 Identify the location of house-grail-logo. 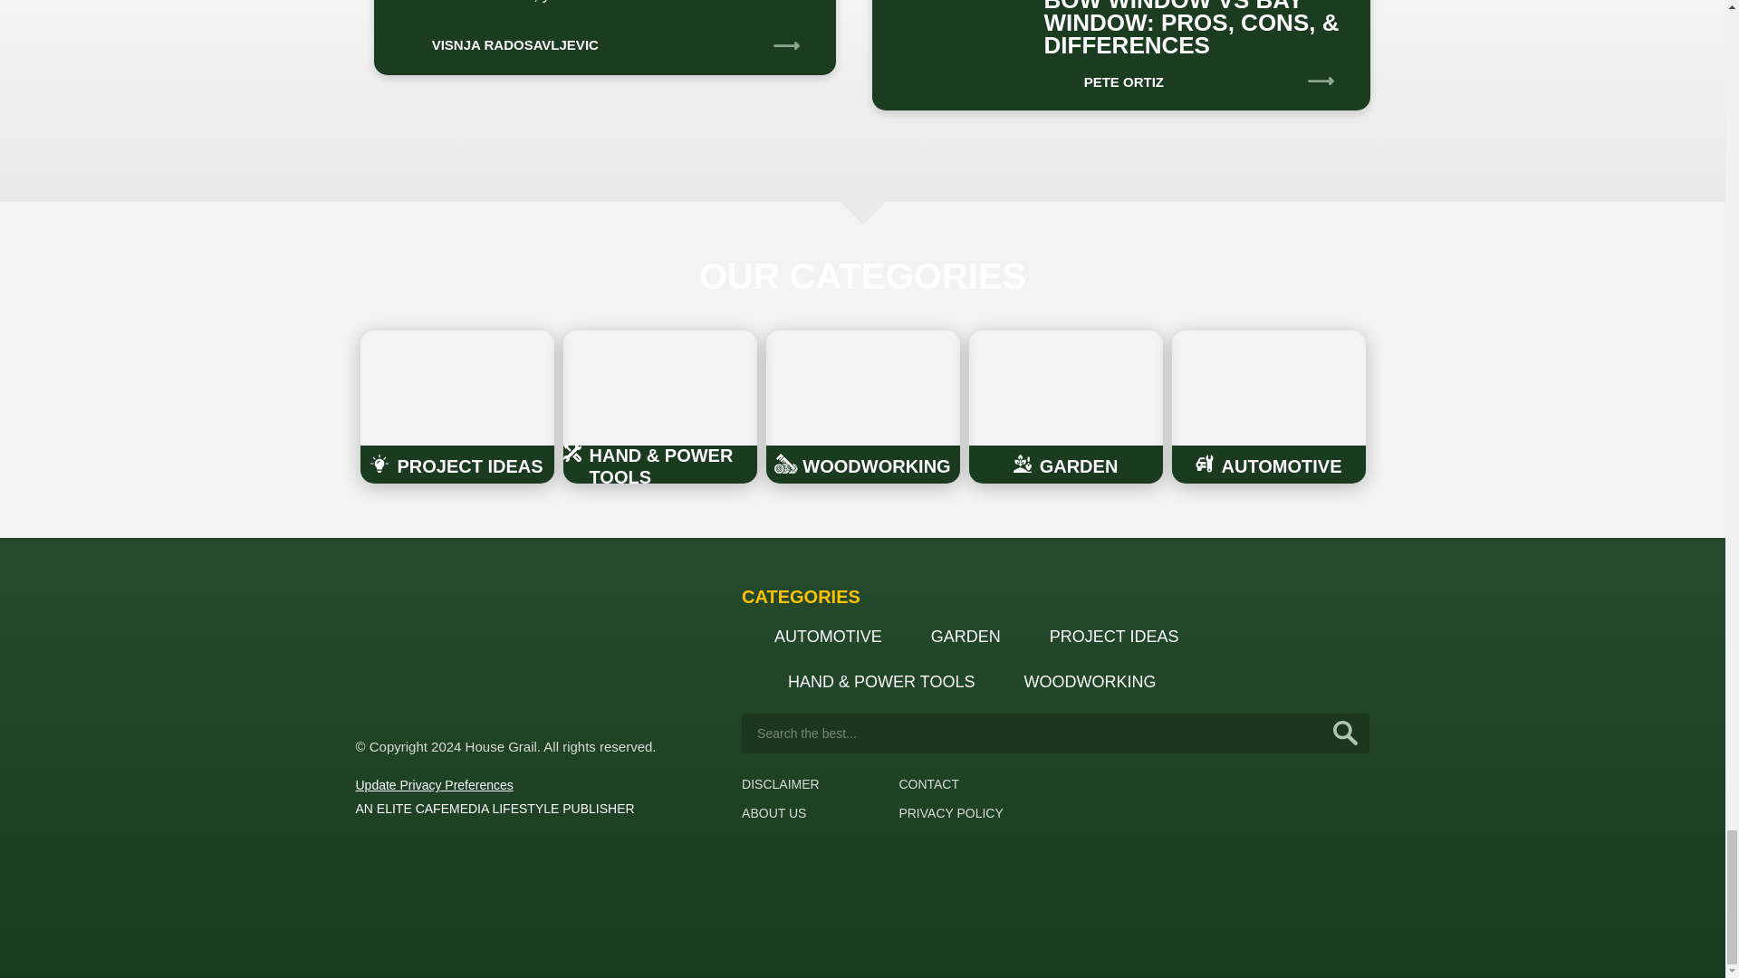
(422, 650).